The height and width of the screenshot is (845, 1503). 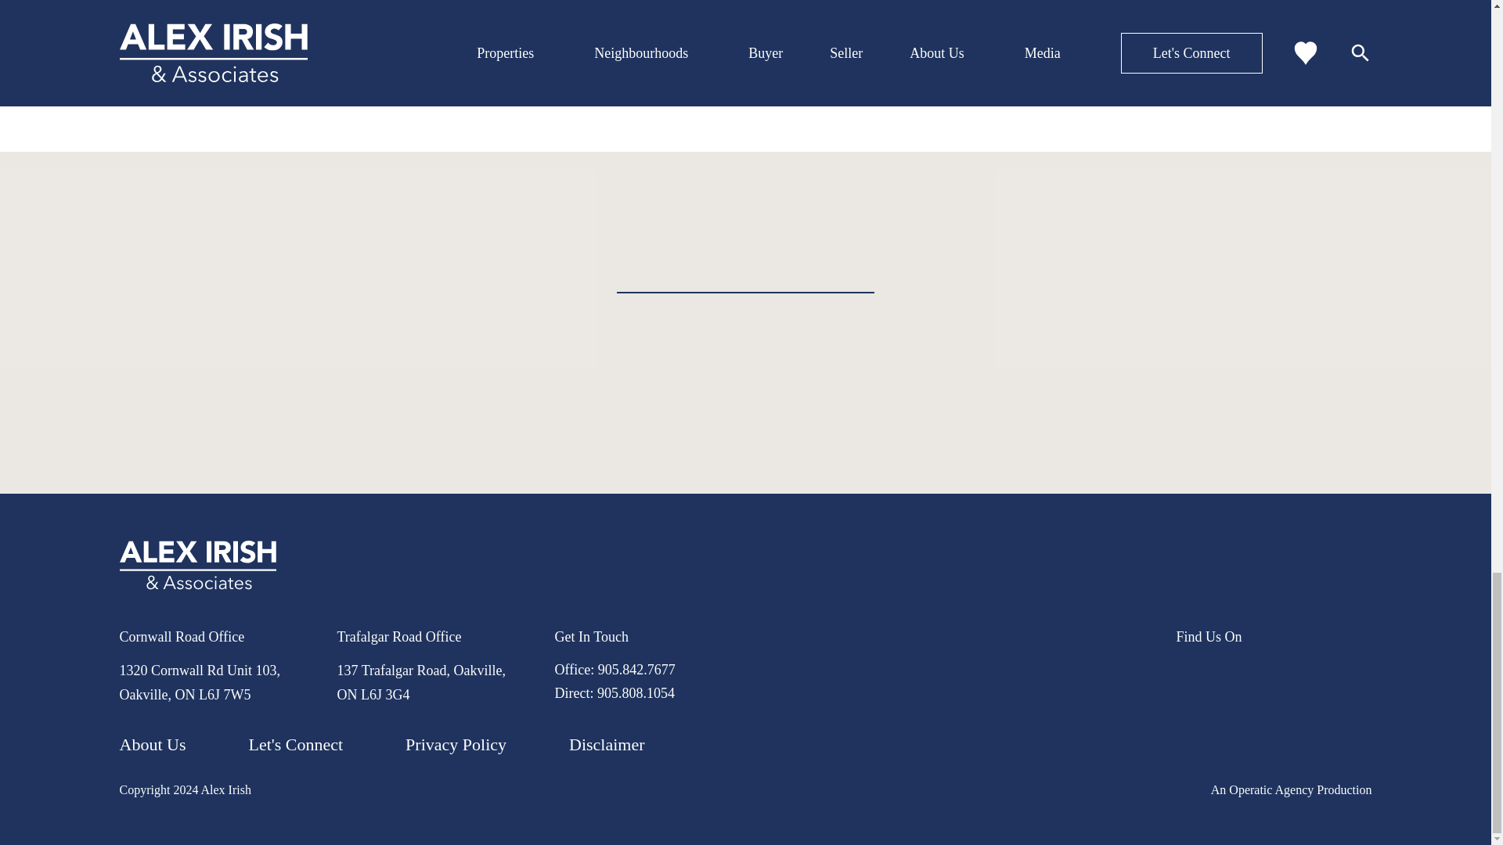 What do you see at coordinates (591, 637) in the screenshot?
I see `Get In Touch` at bounding box center [591, 637].